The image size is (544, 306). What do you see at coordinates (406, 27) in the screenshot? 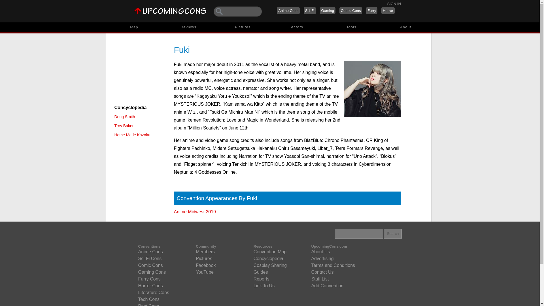
I see `About` at bounding box center [406, 27].